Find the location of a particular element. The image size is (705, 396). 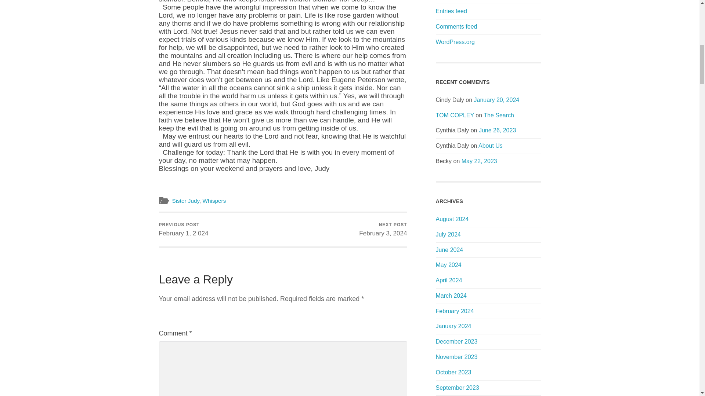

TOM COPLEY is located at coordinates (455, 42).